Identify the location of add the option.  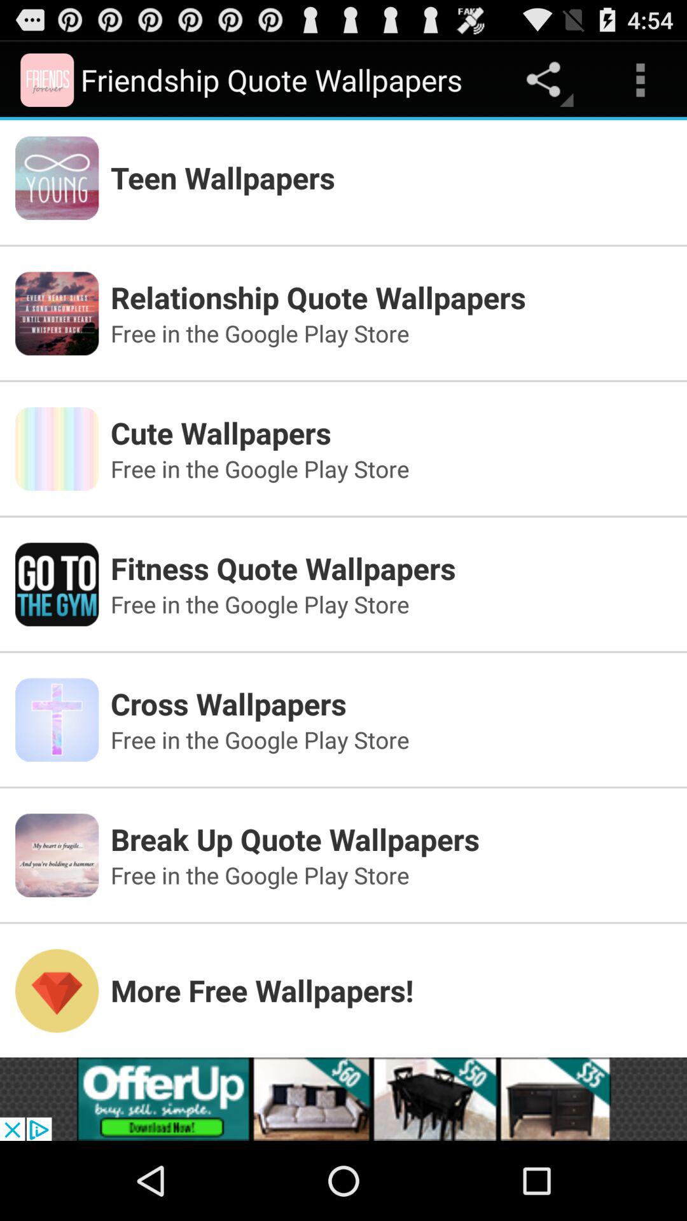
(343, 1099).